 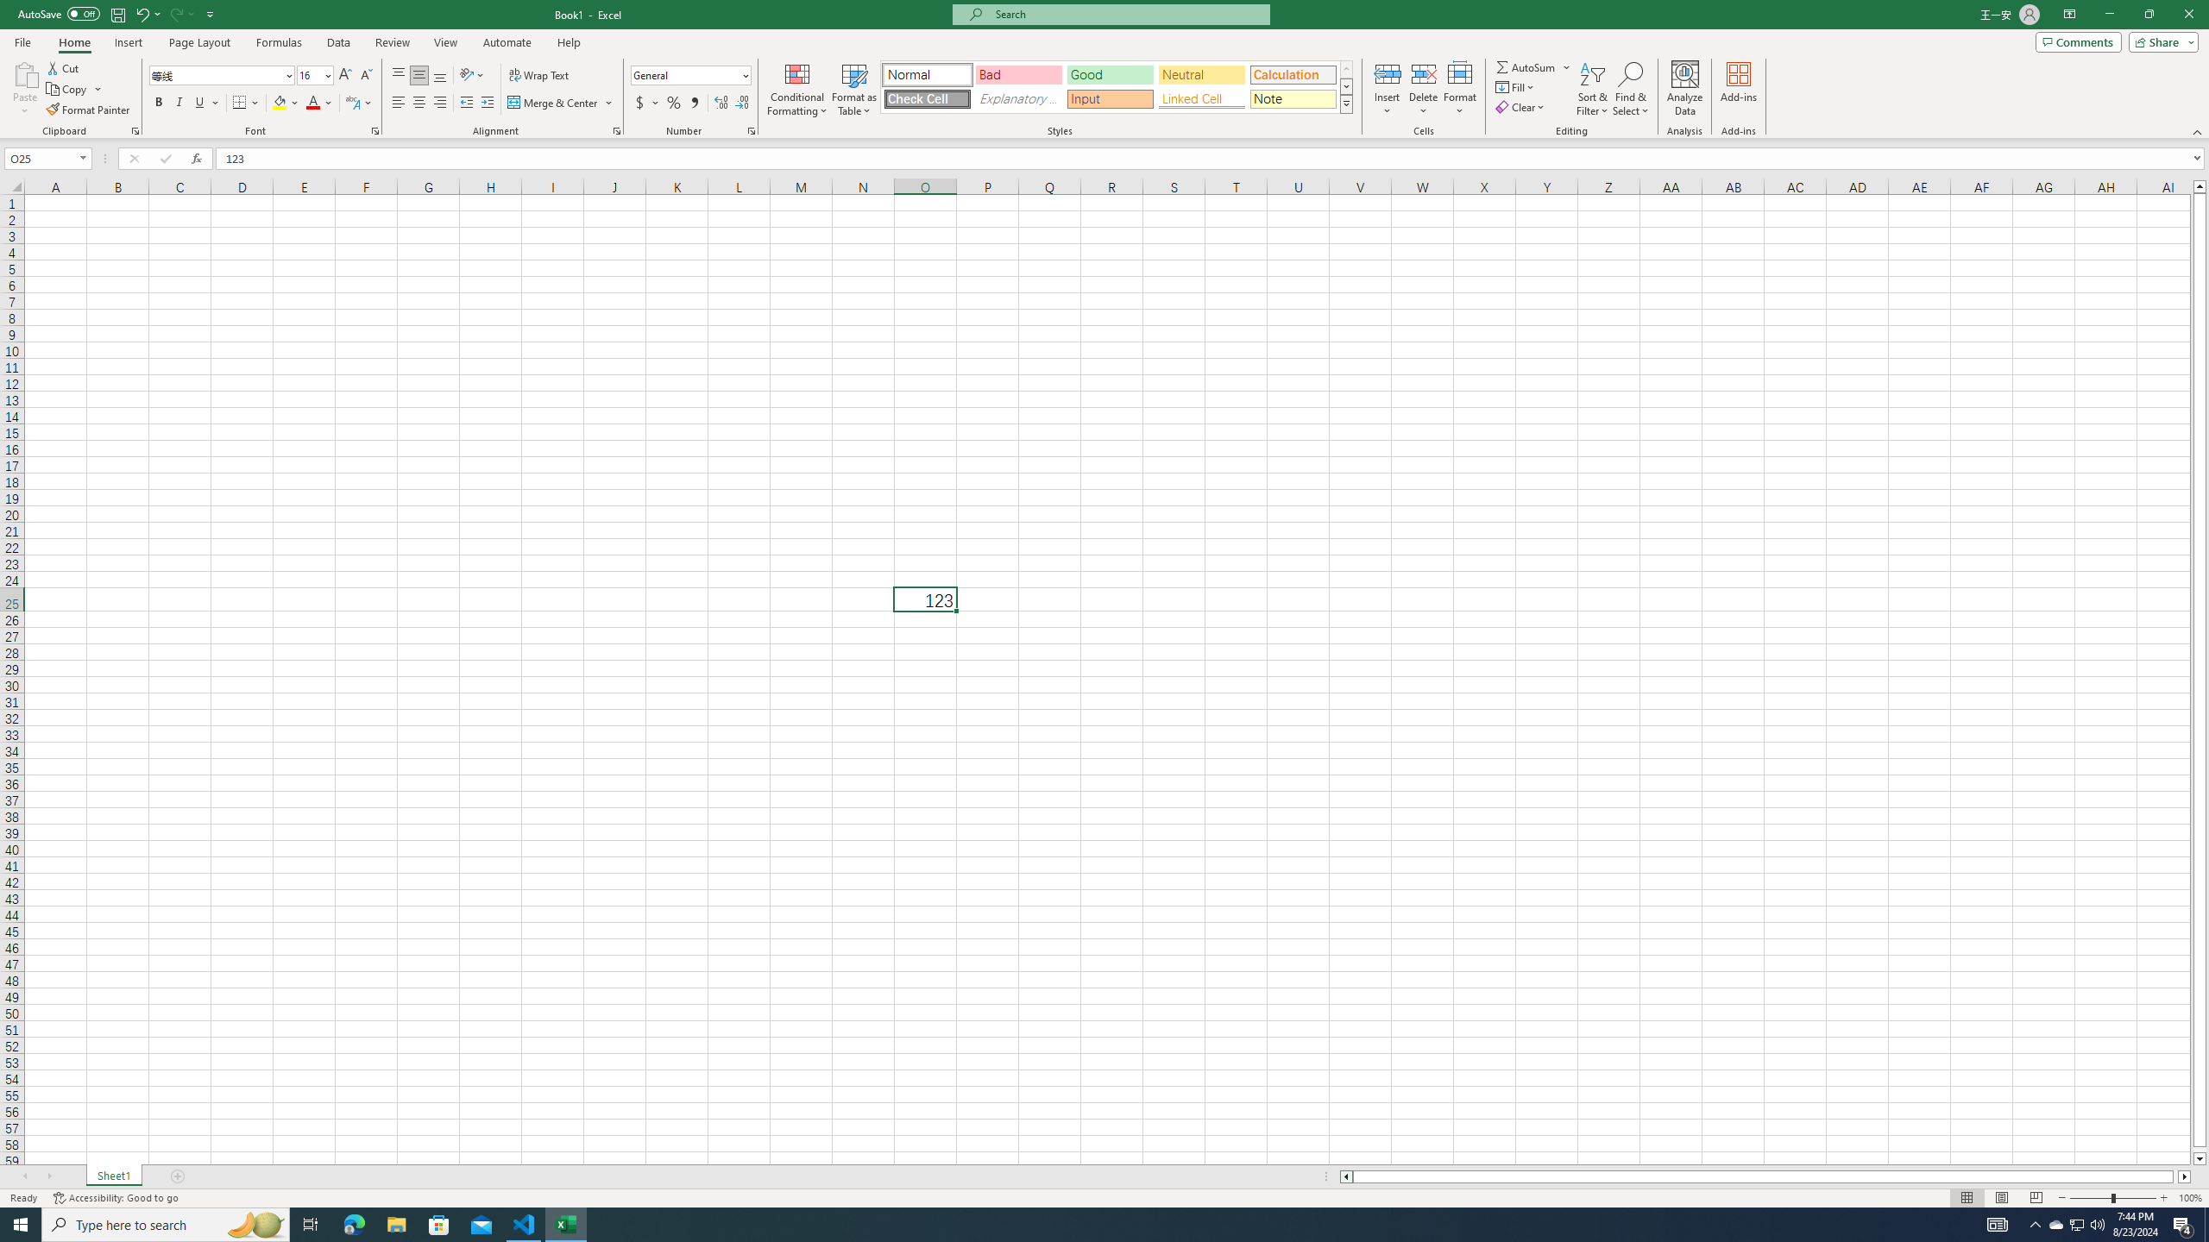 I want to click on Zoom, so click(x=2112, y=1198).